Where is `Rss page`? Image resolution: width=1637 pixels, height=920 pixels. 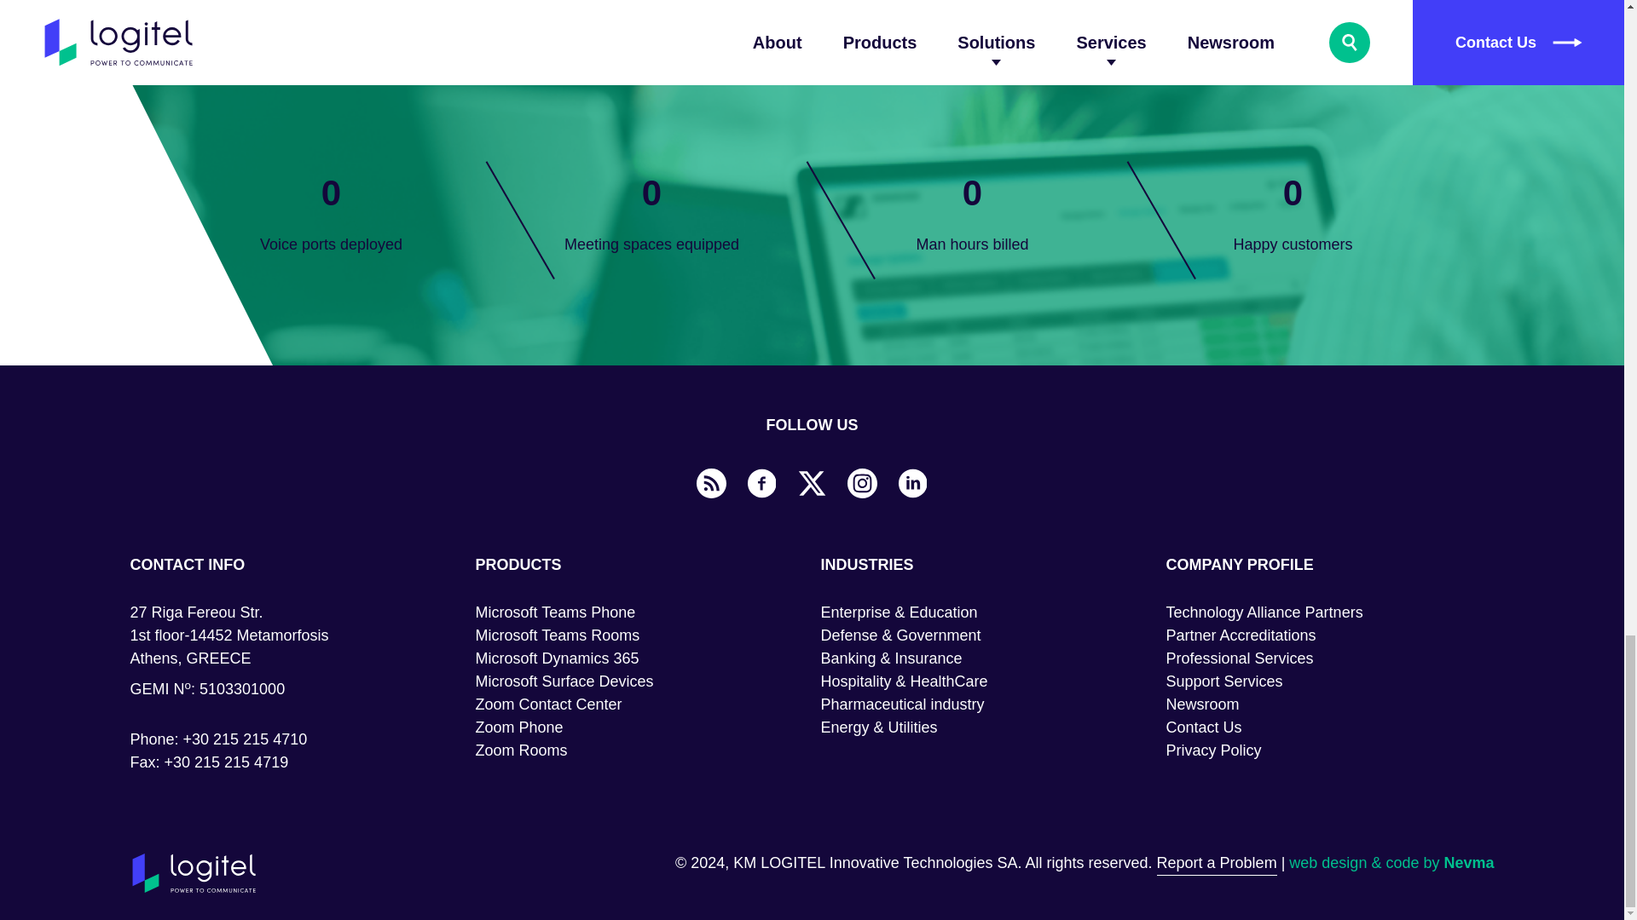
Rss page is located at coordinates (712, 484).